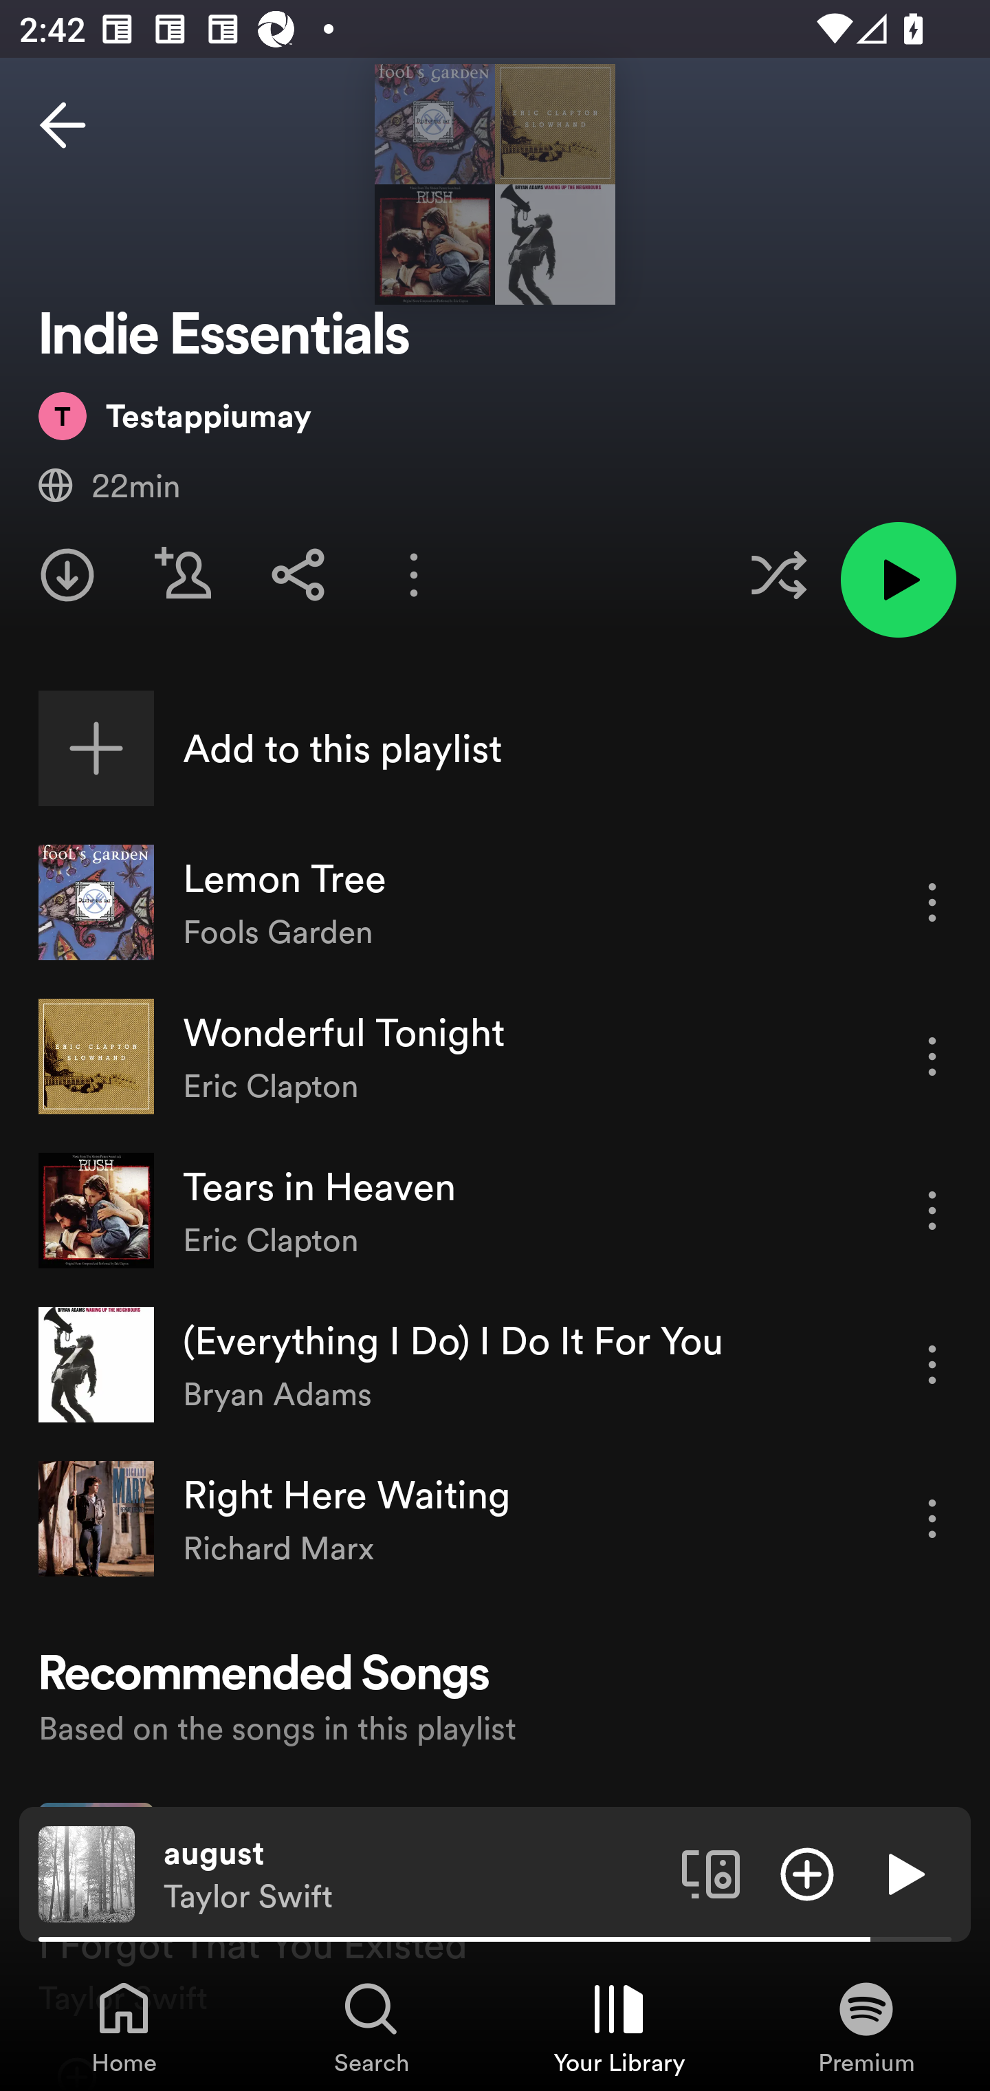 The width and height of the screenshot is (990, 2091). What do you see at coordinates (67, 575) in the screenshot?
I see `Download` at bounding box center [67, 575].